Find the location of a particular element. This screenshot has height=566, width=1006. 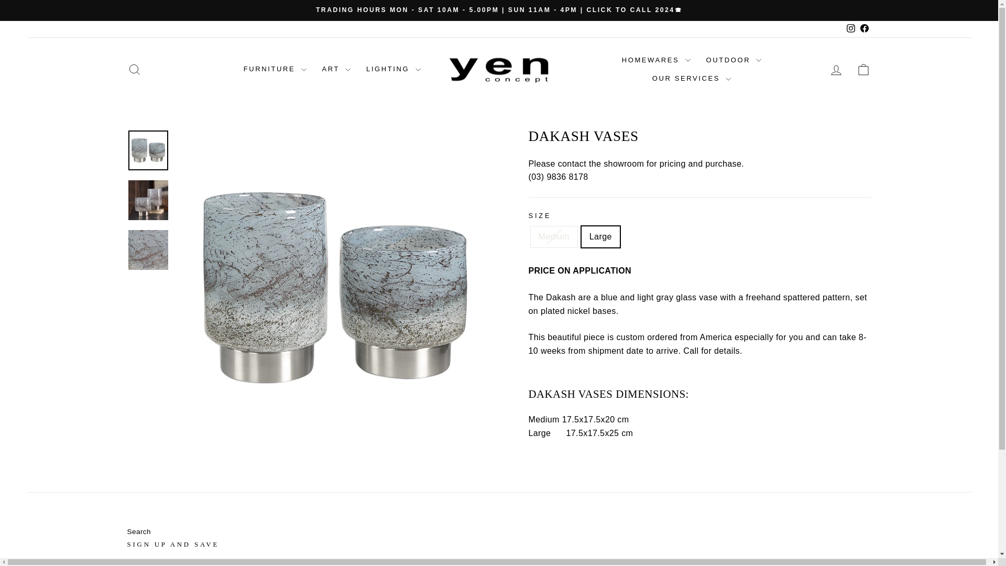

ICON-BAG-MINIMAL is located at coordinates (863, 69).